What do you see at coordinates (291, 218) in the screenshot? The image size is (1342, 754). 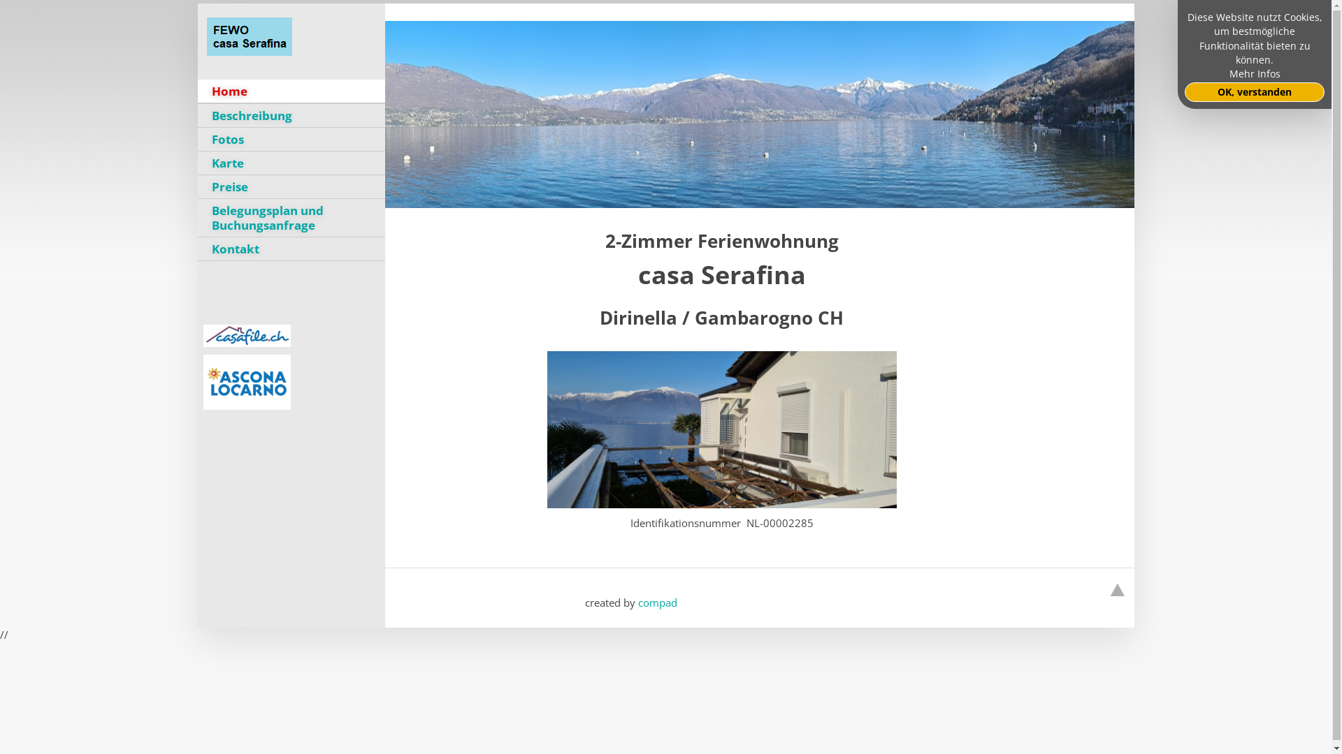 I see `Belegungsplan und Buchungsanfrage` at bounding box center [291, 218].